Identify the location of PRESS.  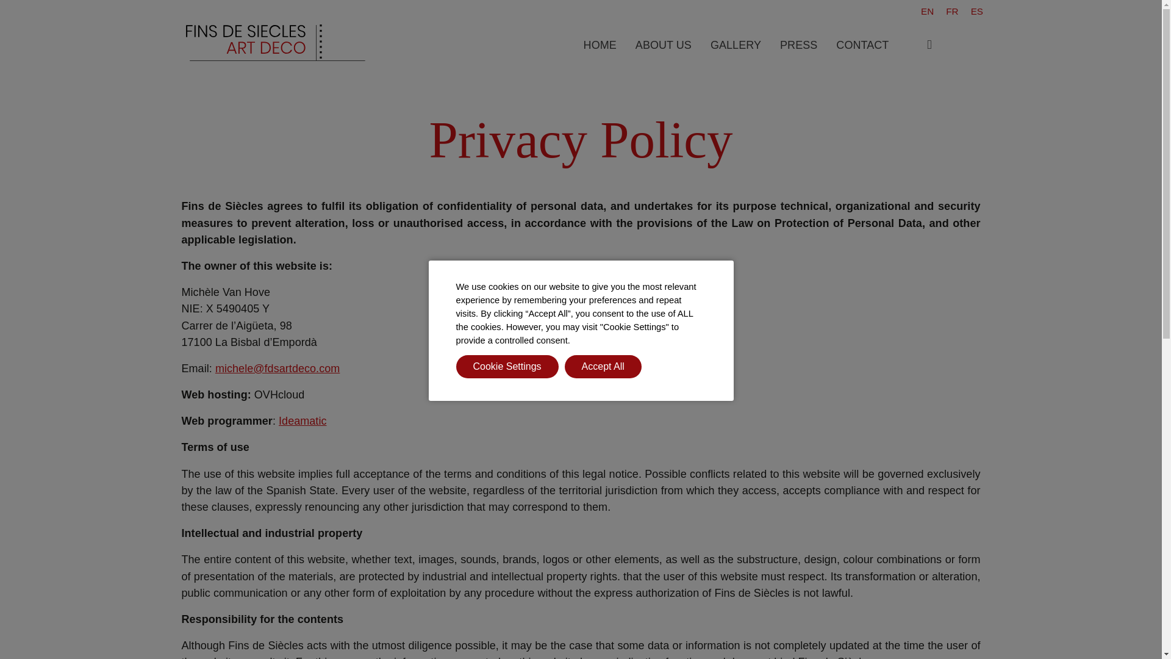
(798, 45).